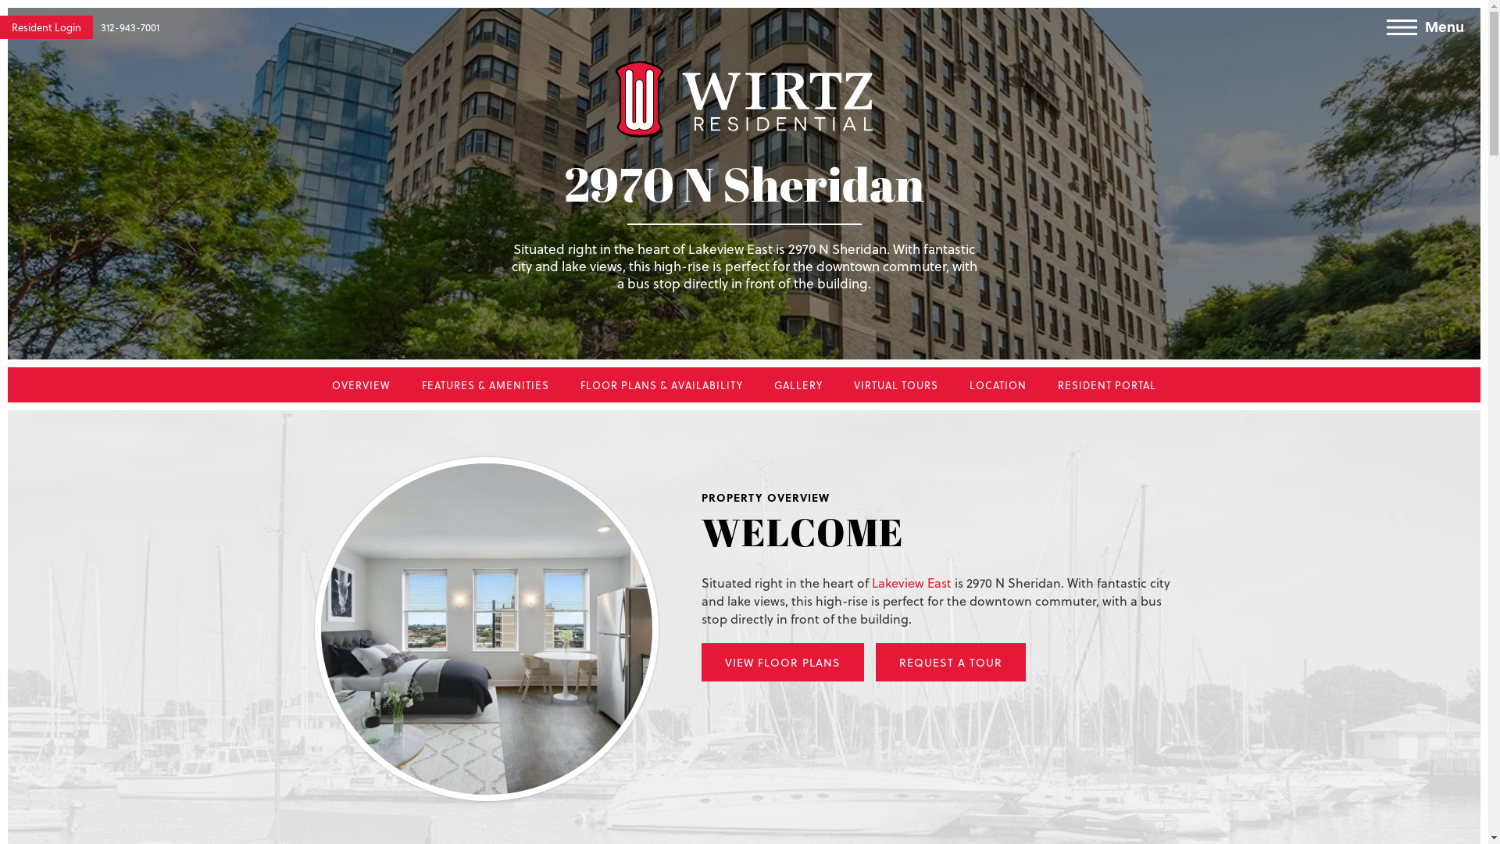  Describe the element at coordinates (896, 384) in the screenshot. I see `VIRTUAL TOURS` at that location.